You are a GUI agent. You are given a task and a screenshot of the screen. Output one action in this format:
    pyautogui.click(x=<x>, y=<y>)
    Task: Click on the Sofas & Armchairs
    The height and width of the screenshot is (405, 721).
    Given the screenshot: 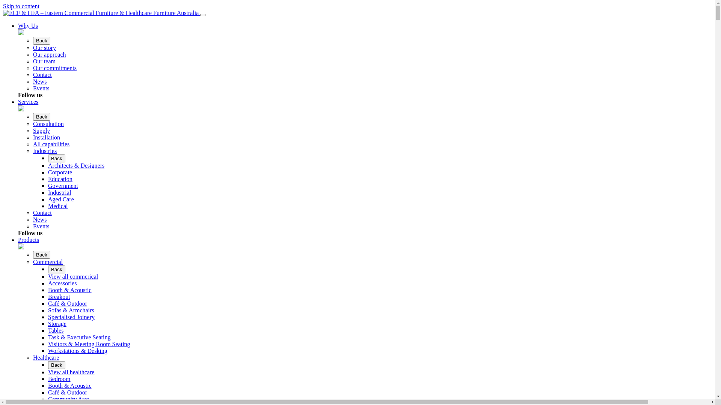 What is the action you would take?
    pyautogui.click(x=71, y=310)
    